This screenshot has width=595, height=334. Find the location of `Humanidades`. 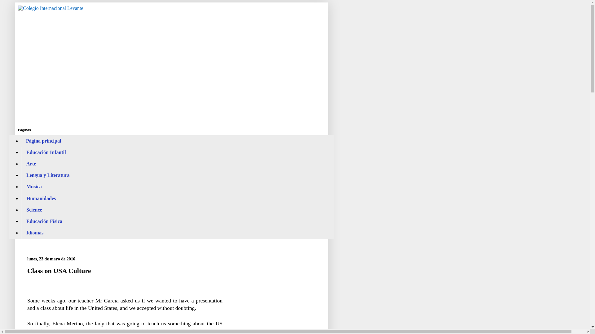

Humanidades is located at coordinates (41, 198).